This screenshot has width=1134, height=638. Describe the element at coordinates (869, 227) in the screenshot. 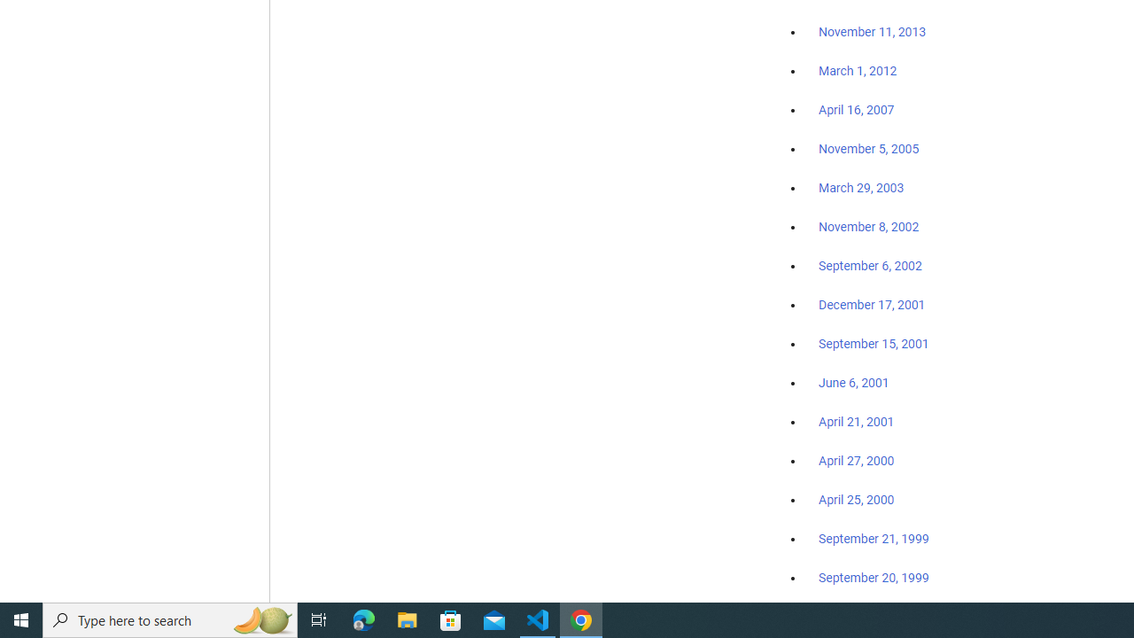

I see `November 8, 2002` at that location.